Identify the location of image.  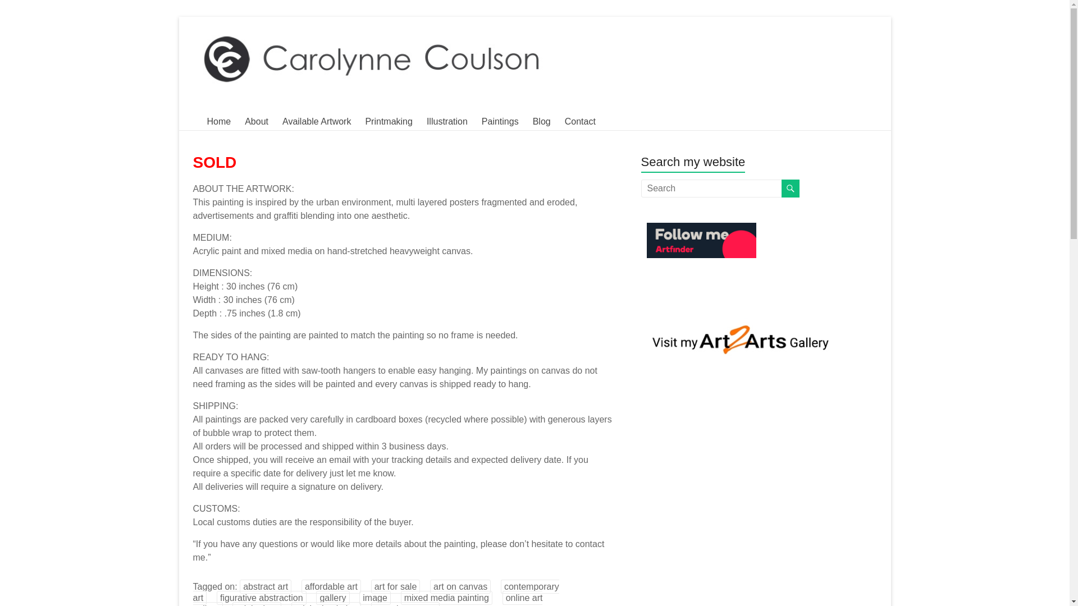
(374, 598).